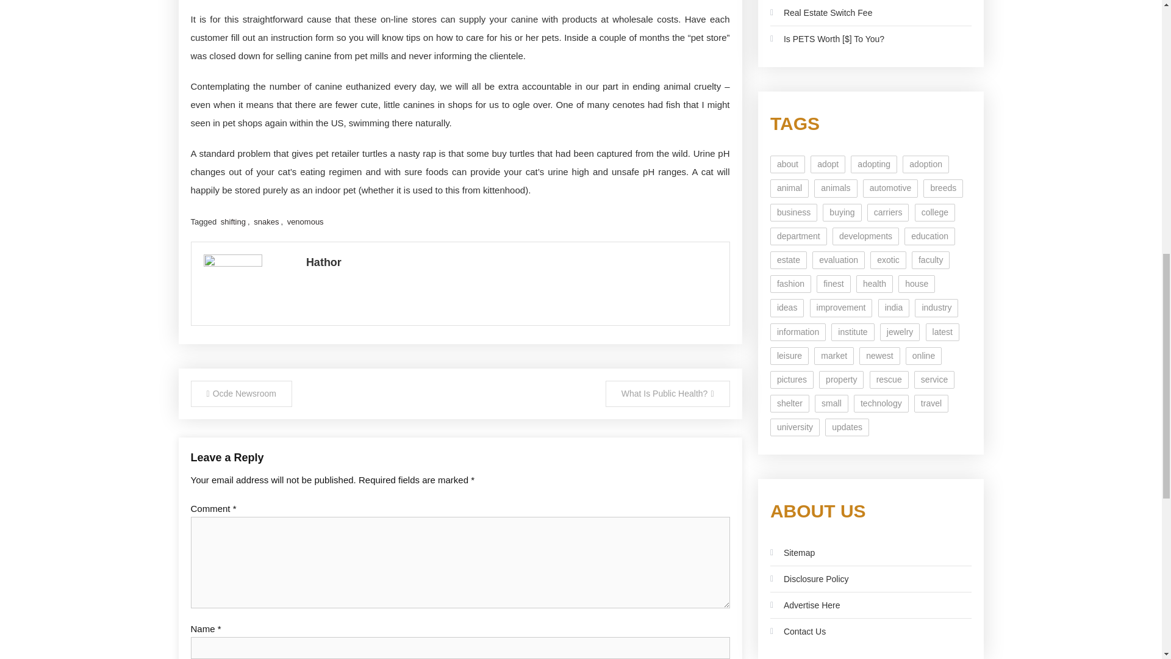 The width and height of the screenshot is (1171, 659). What do you see at coordinates (667, 394) in the screenshot?
I see `What Is Public Health?` at bounding box center [667, 394].